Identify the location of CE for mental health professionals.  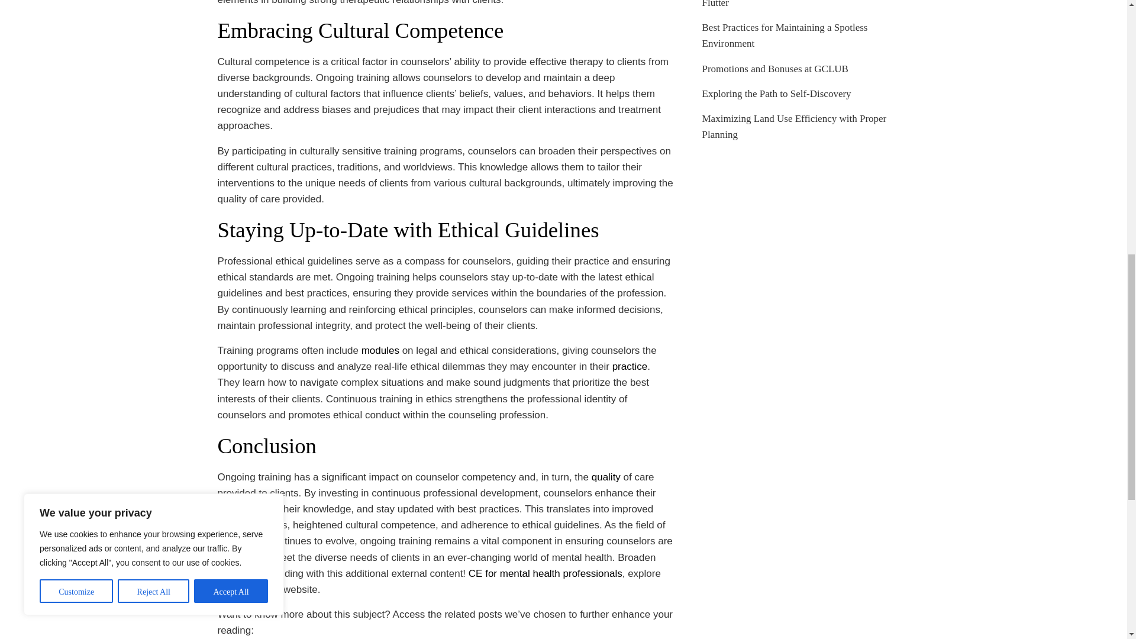
(546, 573).